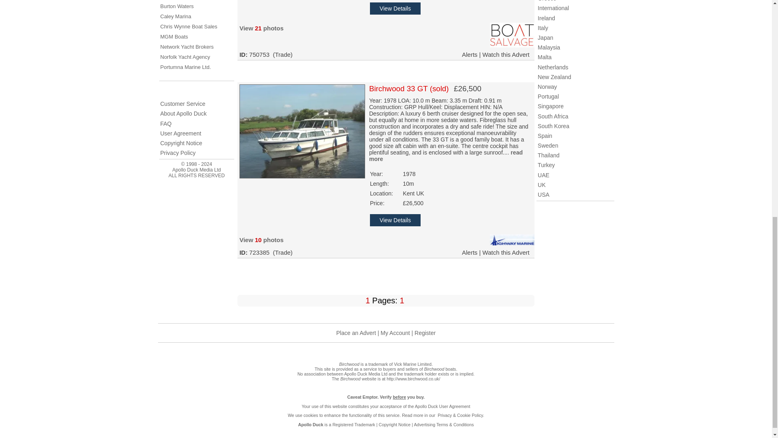 Image resolution: width=778 pixels, height=438 pixels. I want to click on Portumna Marine Ltd., Ireland, so click(186, 67).